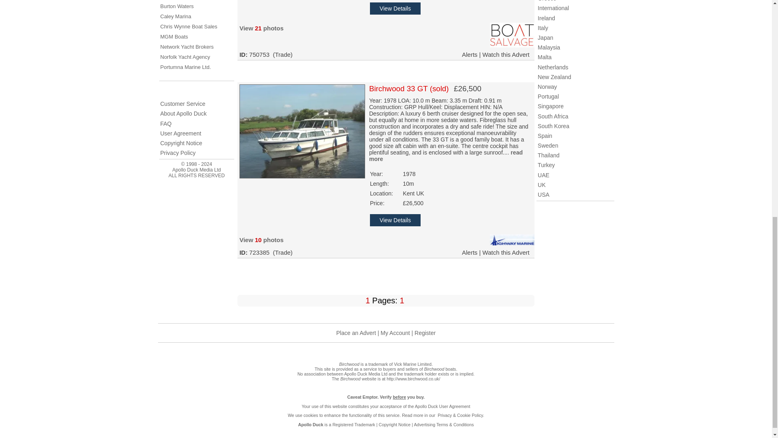 Image resolution: width=778 pixels, height=438 pixels. I want to click on Portumna Marine Ltd., Ireland, so click(186, 67).